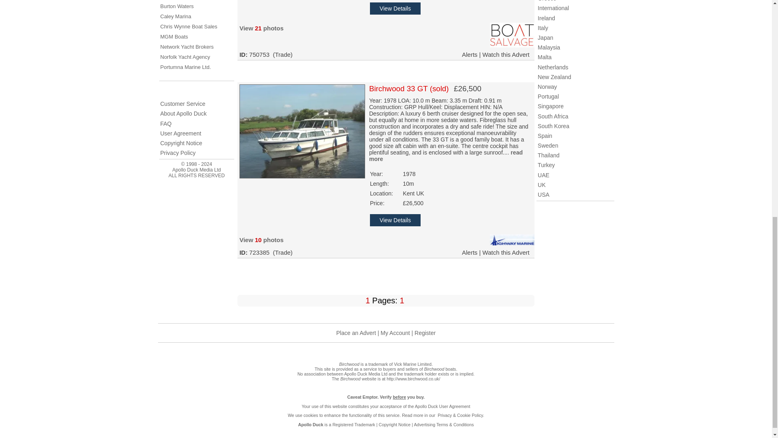 Image resolution: width=778 pixels, height=438 pixels. I want to click on Portumna Marine Ltd., Ireland, so click(186, 67).